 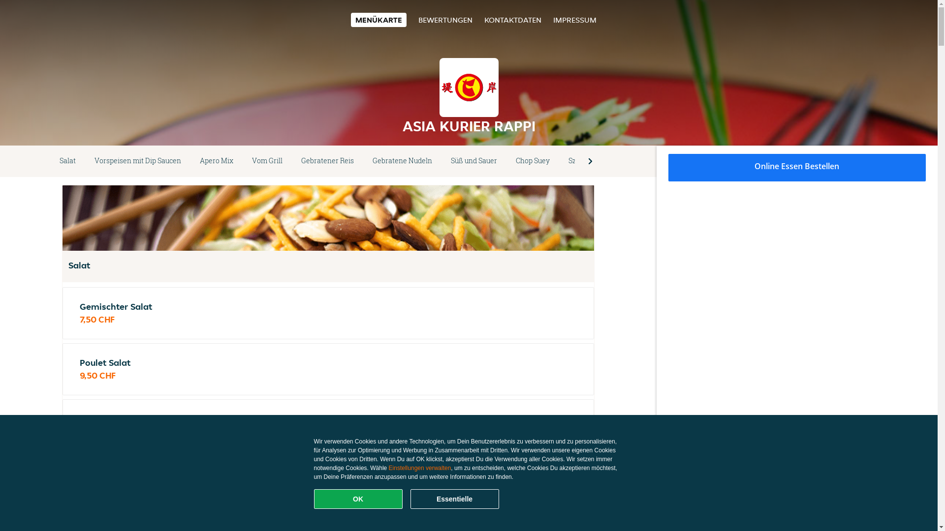 I want to click on Online Essen Bestellen, so click(x=797, y=168).